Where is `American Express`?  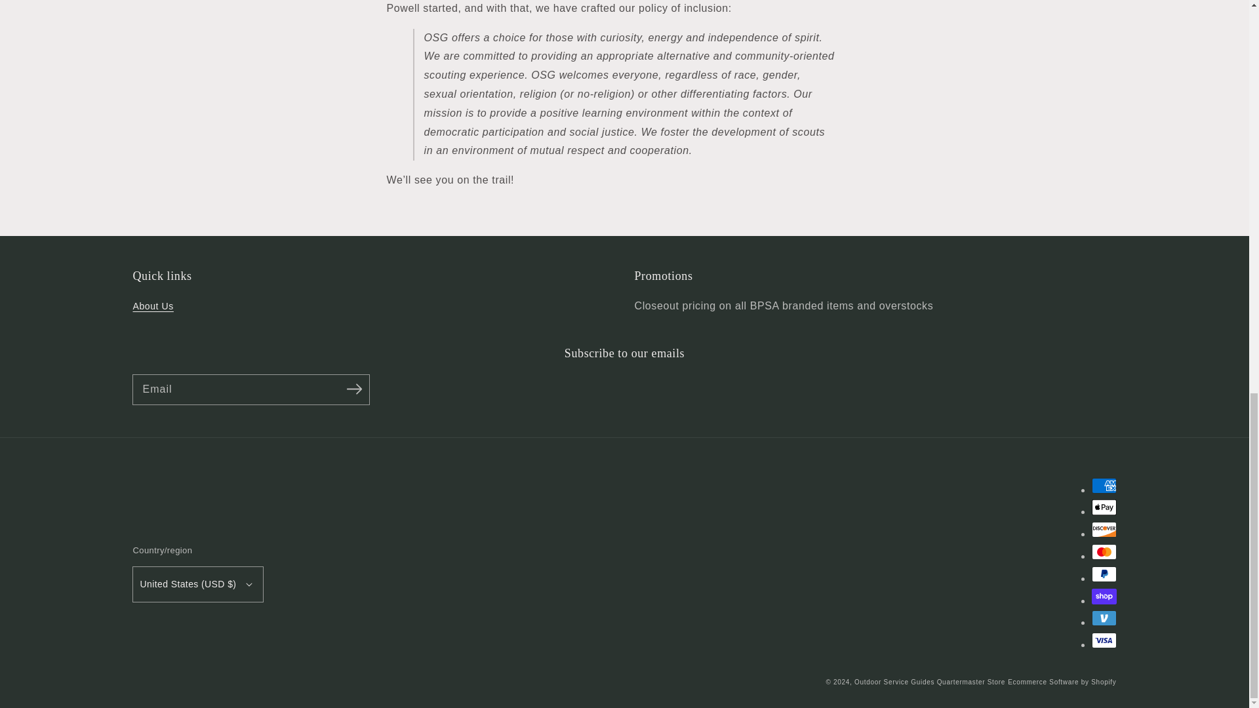
American Express is located at coordinates (1103, 485).